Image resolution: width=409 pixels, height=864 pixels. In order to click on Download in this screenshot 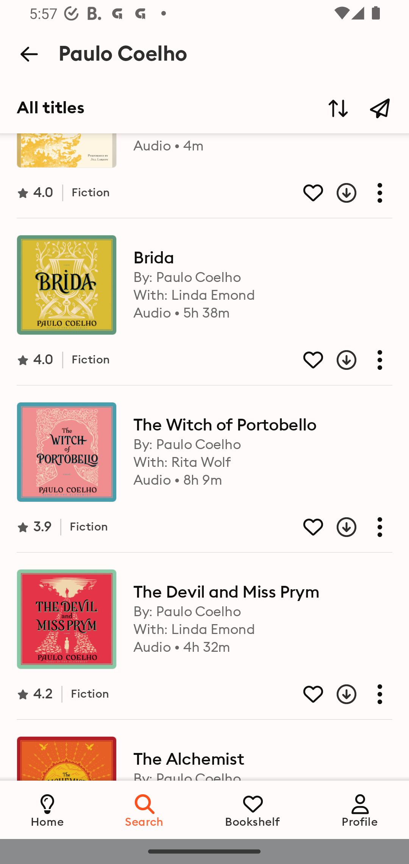, I will do `click(338, 694)`.